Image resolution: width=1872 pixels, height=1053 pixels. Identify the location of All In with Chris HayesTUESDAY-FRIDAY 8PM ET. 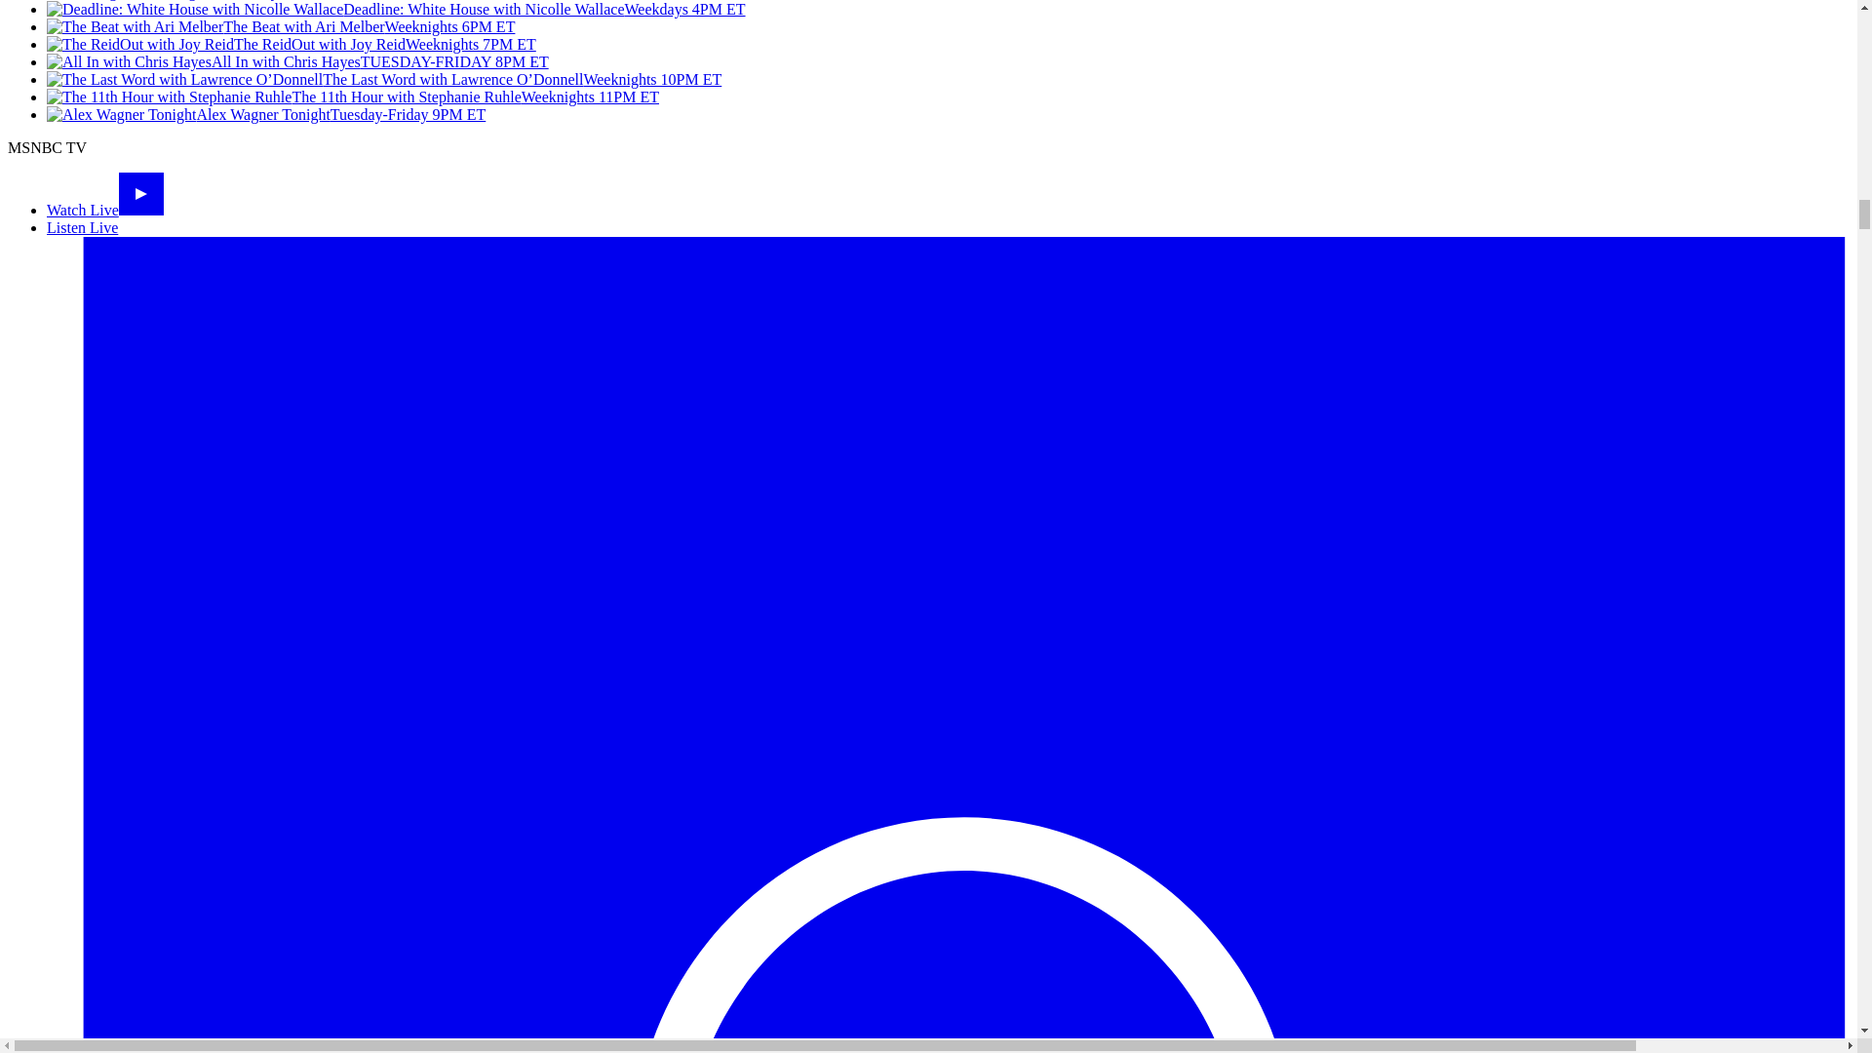
(297, 62).